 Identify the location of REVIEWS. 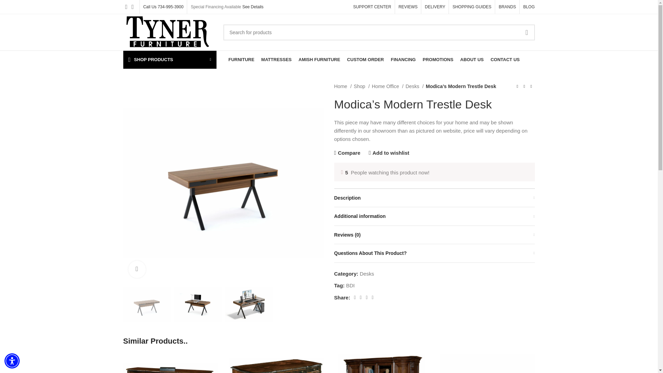
(408, 7).